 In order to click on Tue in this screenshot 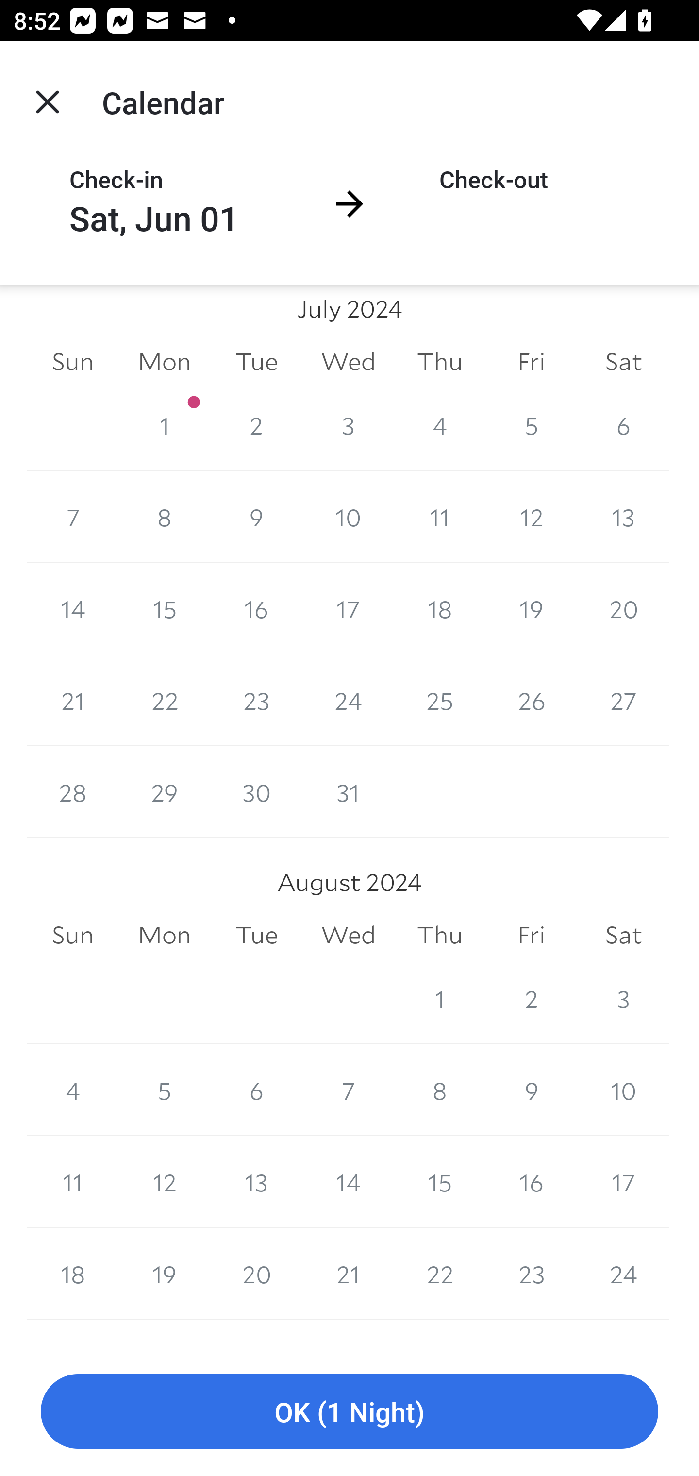, I will do `click(256, 361)`.